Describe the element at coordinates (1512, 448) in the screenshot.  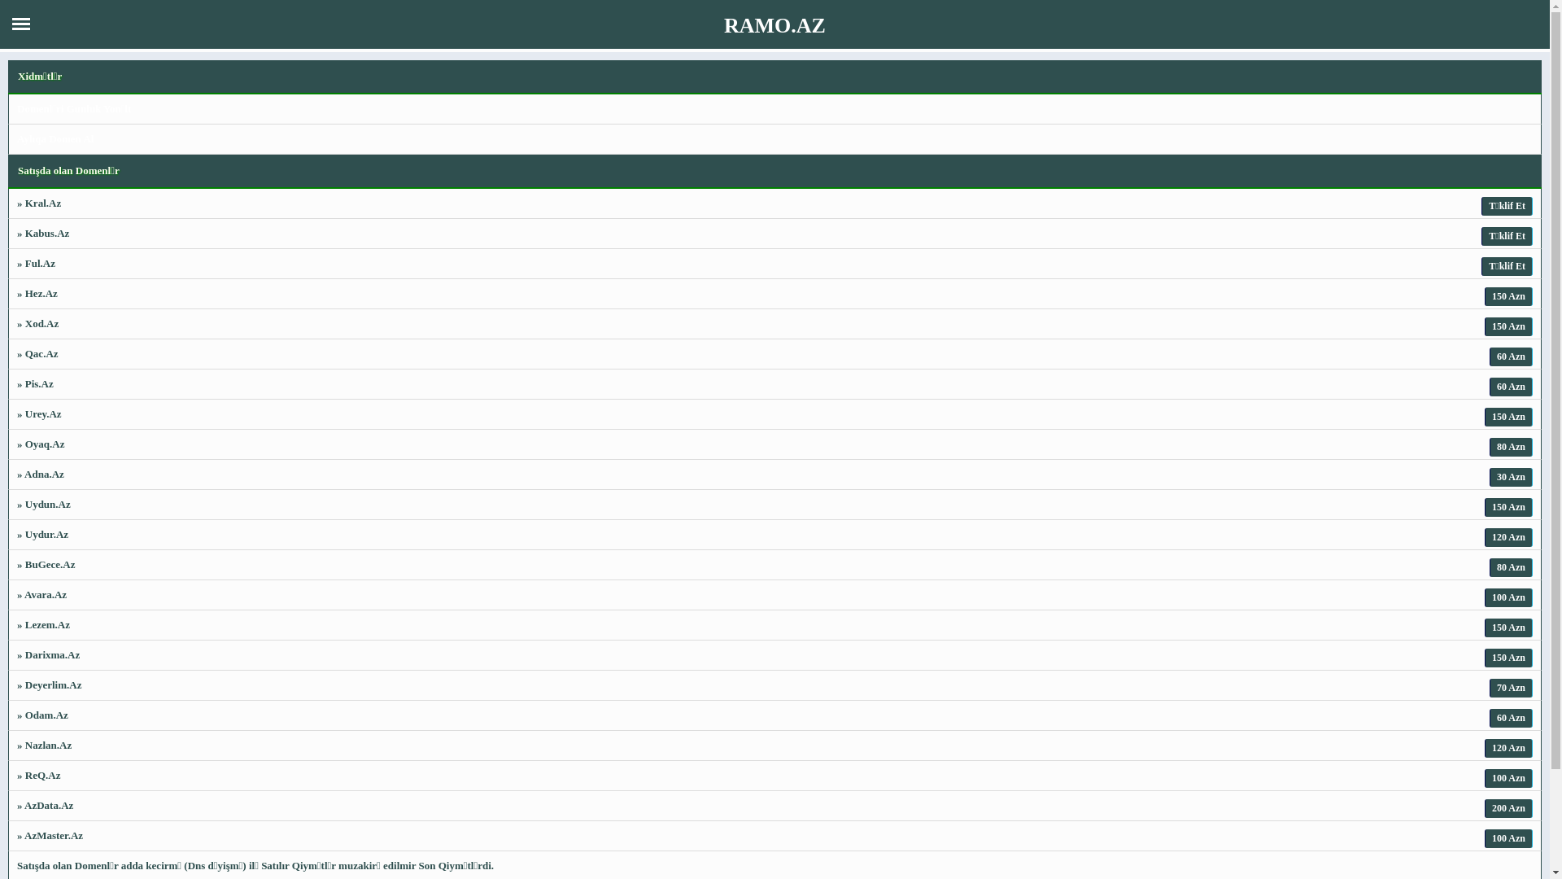
I see `80 Azn` at that location.